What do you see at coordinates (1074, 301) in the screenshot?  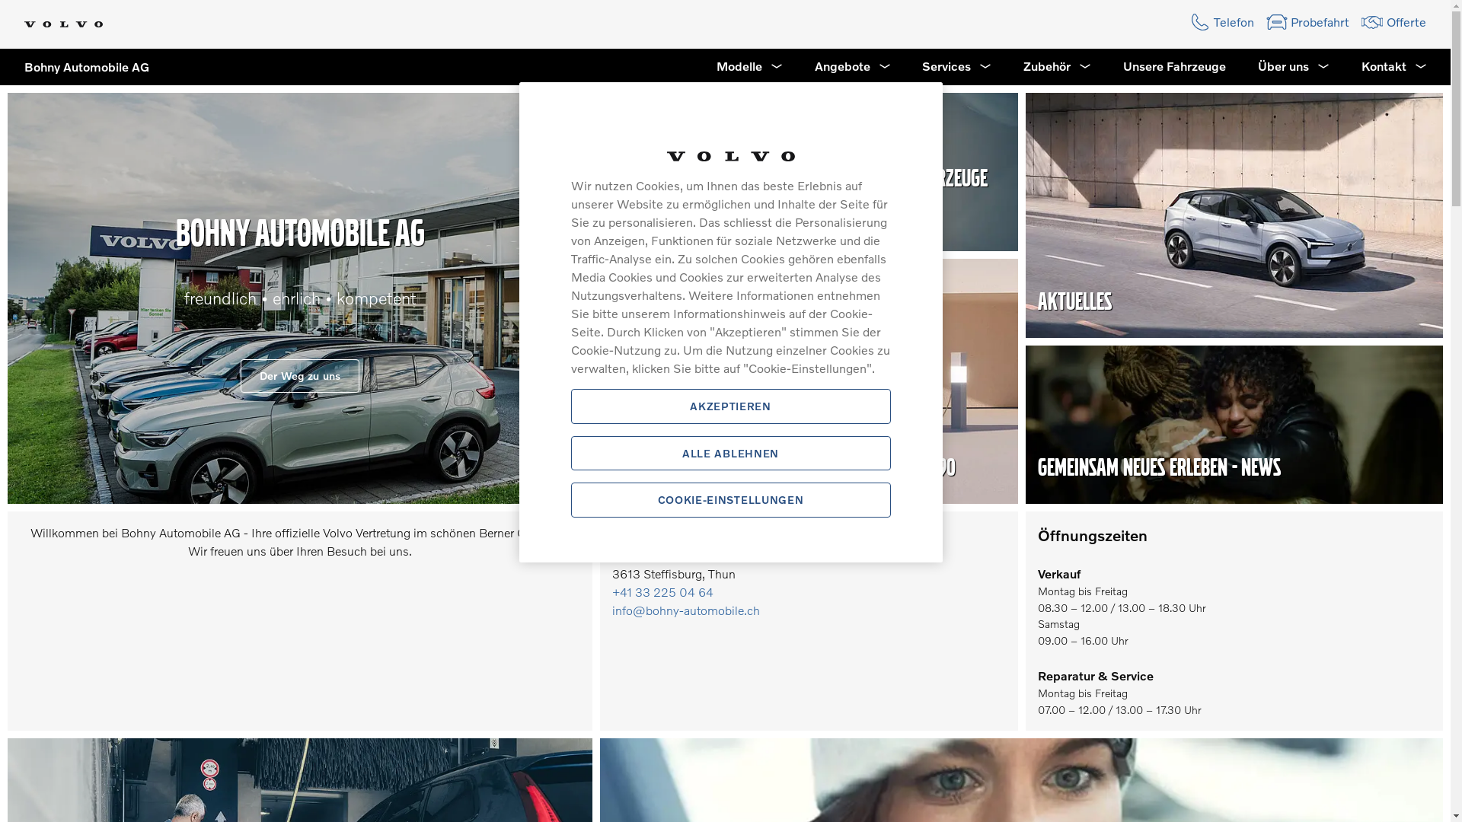 I see `AKTUELLES` at bounding box center [1074, 301].